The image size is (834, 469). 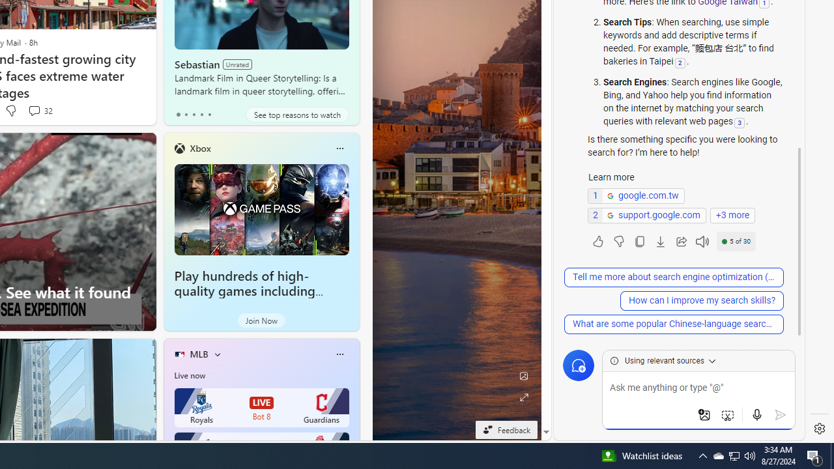 I want to click on tab-3, so click(x=202, y=115).